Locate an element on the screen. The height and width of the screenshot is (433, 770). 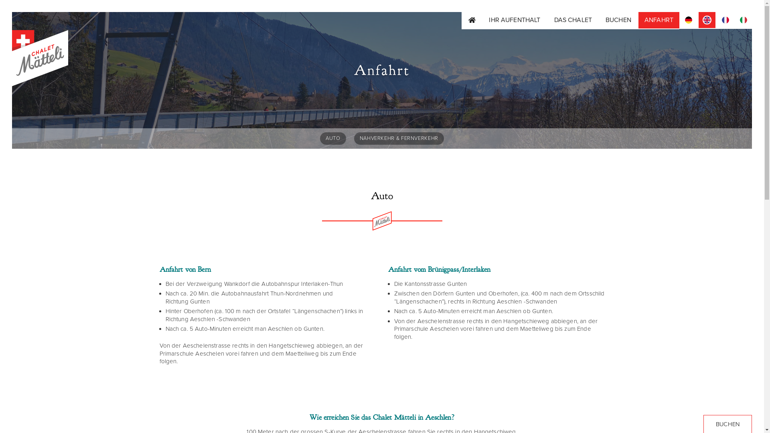
HOME is located at coordinates (472, 21).